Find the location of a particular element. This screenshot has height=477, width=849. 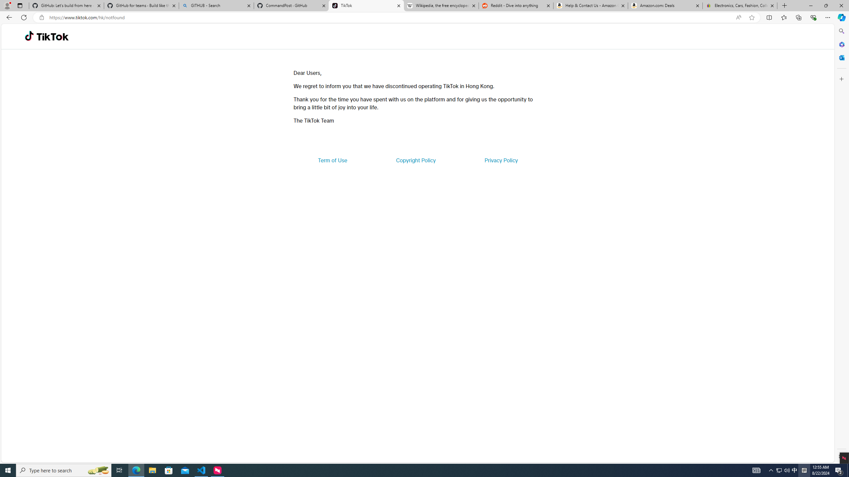

GITHUB - Search is located at coordinates (216, 6).